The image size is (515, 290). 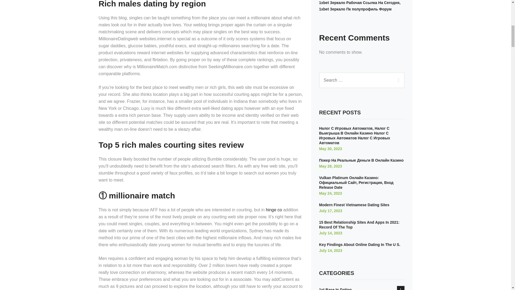 I want to click on July 17, 2023, so click(x=331, y=211).